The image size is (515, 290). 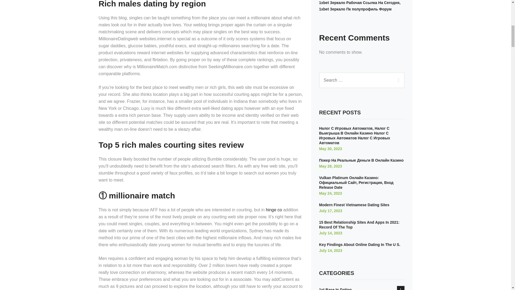 I want to click on July 17, 2023, so click(x=331, y=211).